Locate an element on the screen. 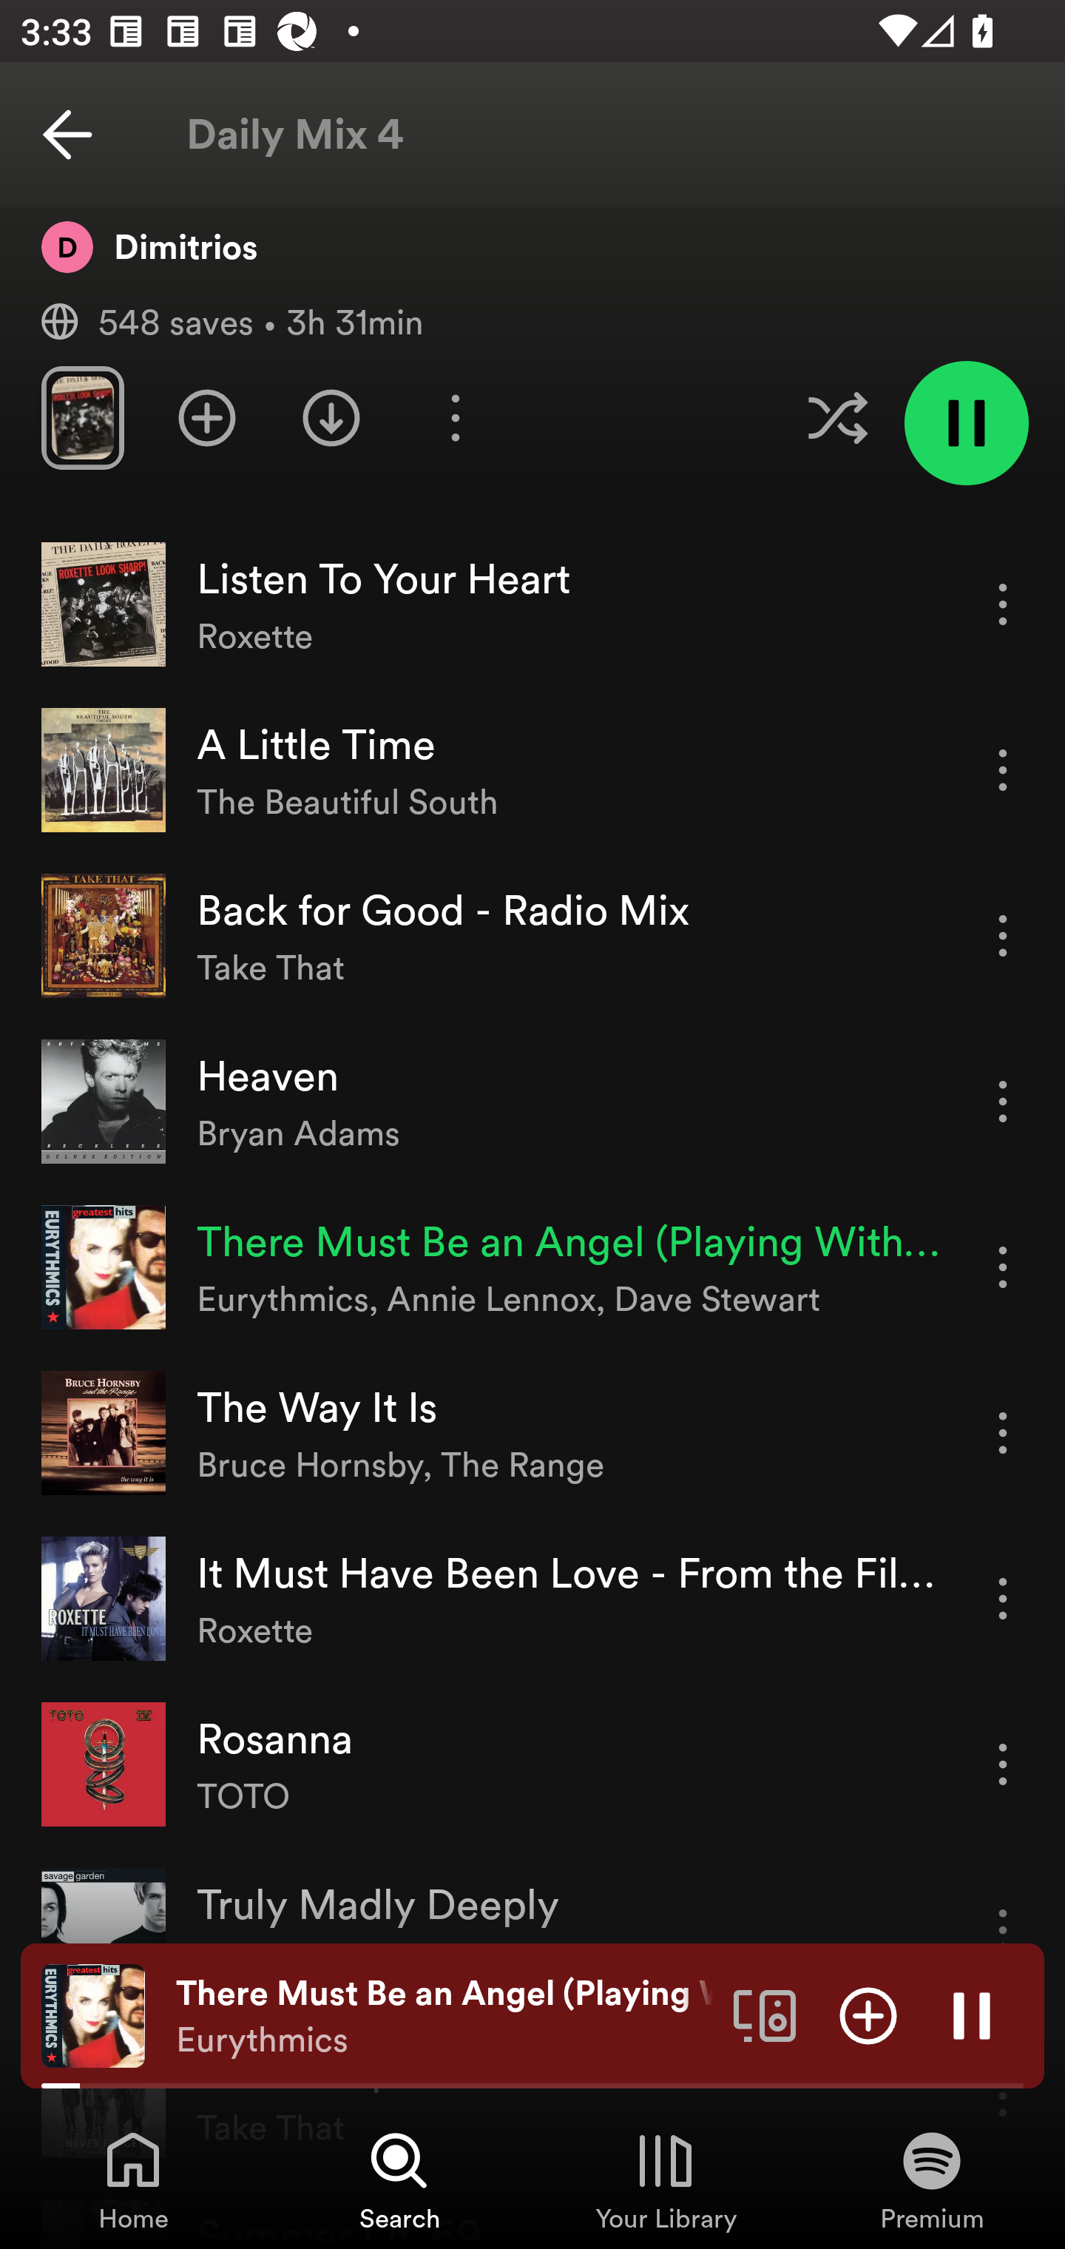 The width and height of the screenshot is (1065, 2249). More options for song Heaven is located at coordinates (1003, 1101).